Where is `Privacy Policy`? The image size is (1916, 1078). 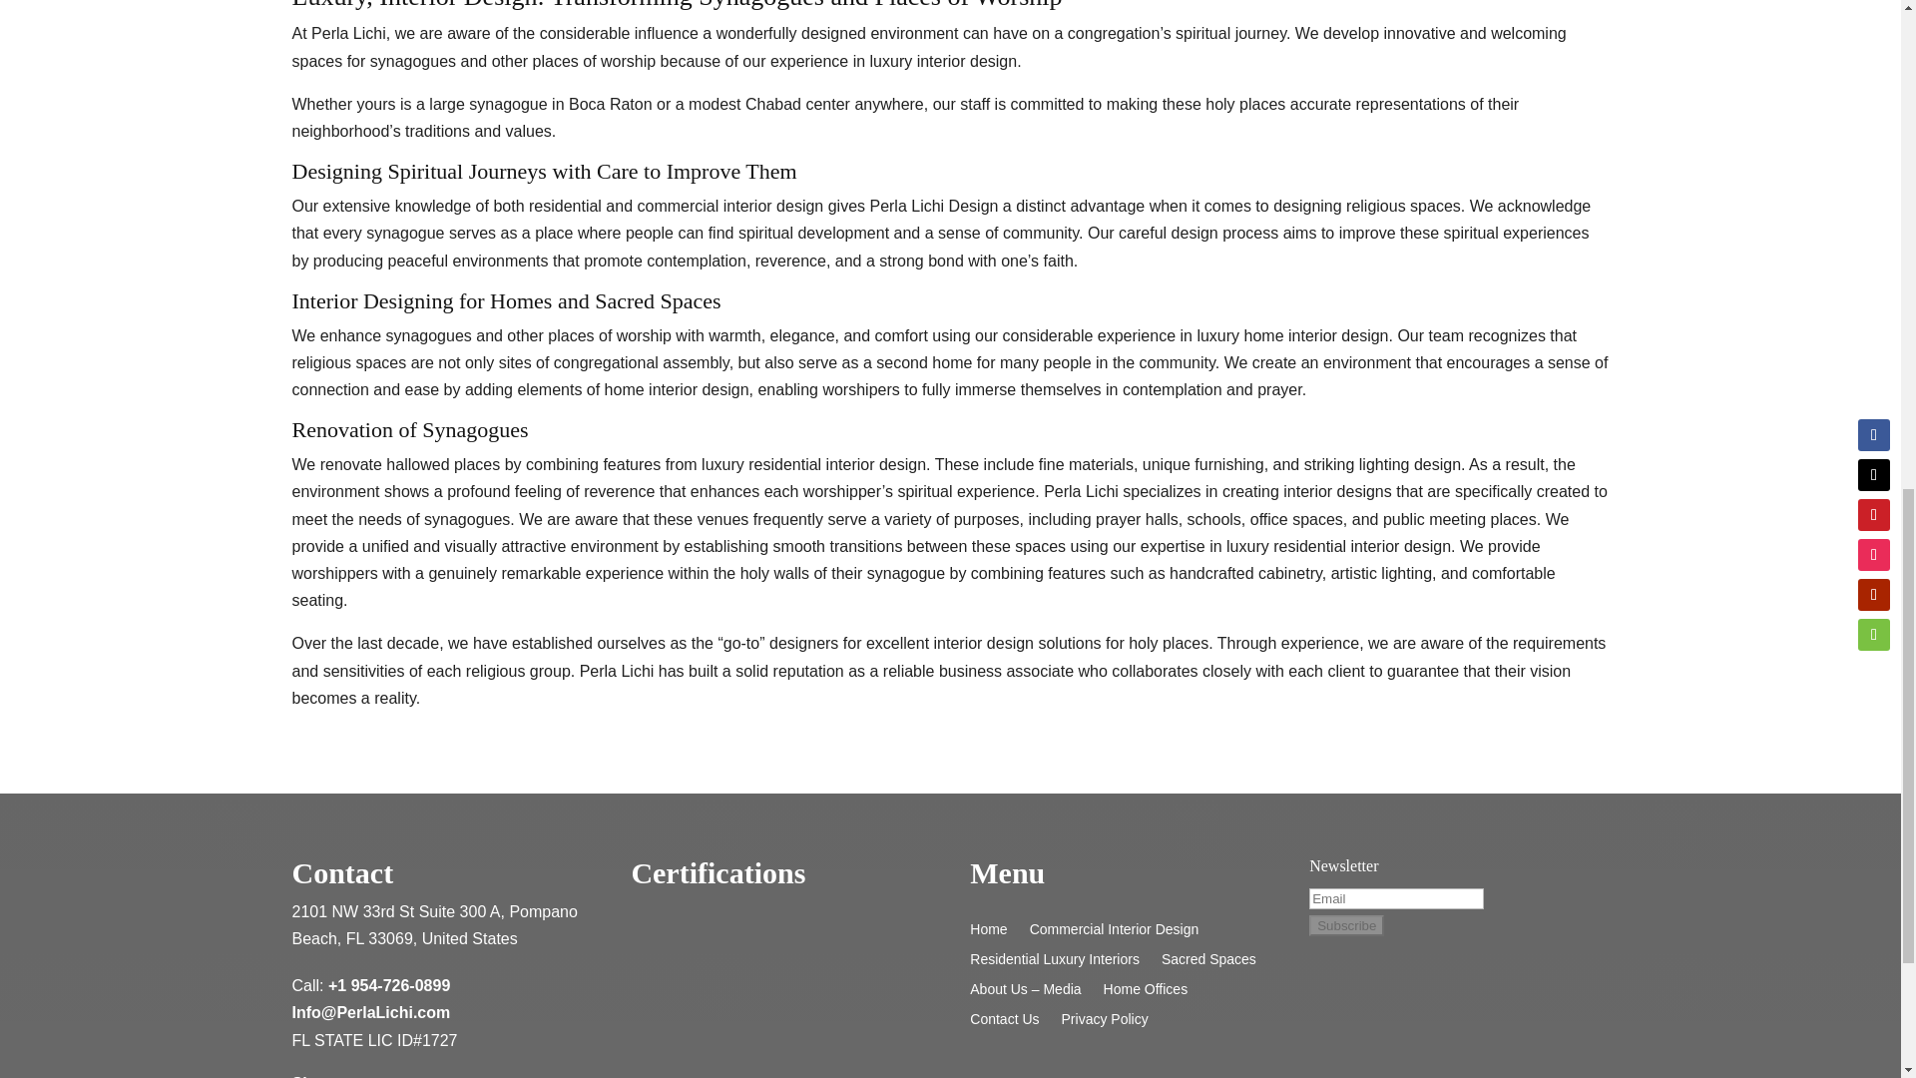 Privacy Policy is located at coordinates (1104, 1022).